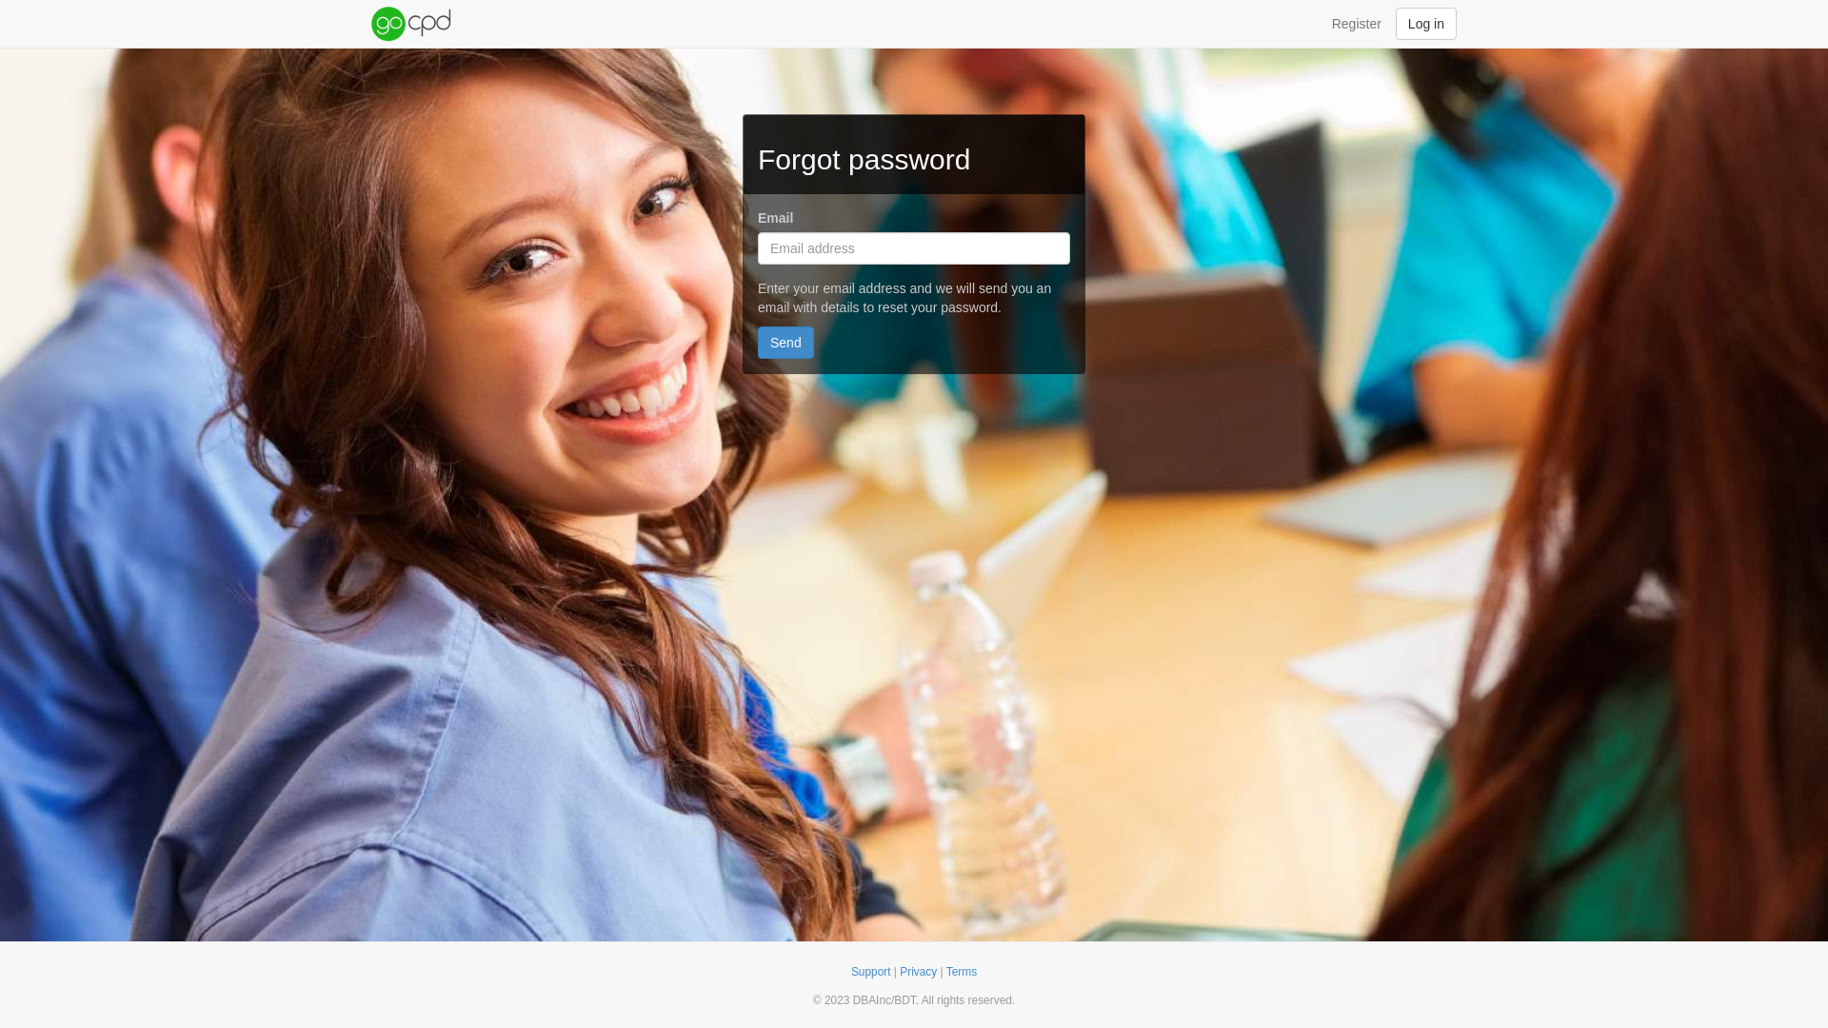 This screenshot has height=1028, width=1828. What do you see at coordinates (1357, 24) in the screenshot?
I see `Register` at bounding box center [1357, 24].